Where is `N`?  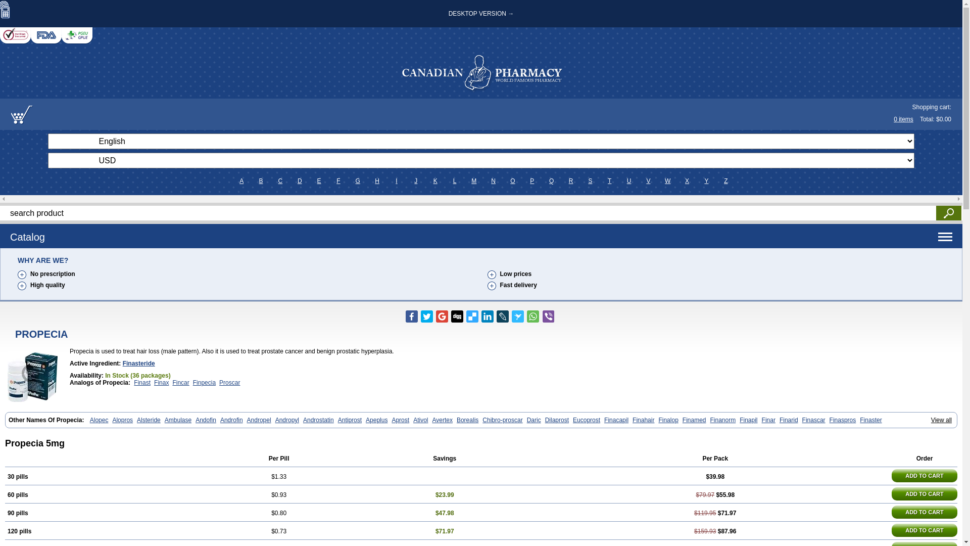
N is located at coordinates (493, 181).